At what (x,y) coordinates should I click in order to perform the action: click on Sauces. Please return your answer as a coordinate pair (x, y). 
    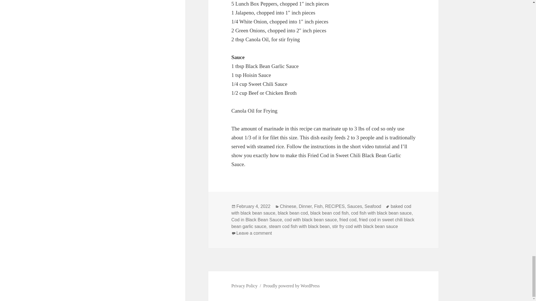
    Looking at the image, I should click on (355, 206).